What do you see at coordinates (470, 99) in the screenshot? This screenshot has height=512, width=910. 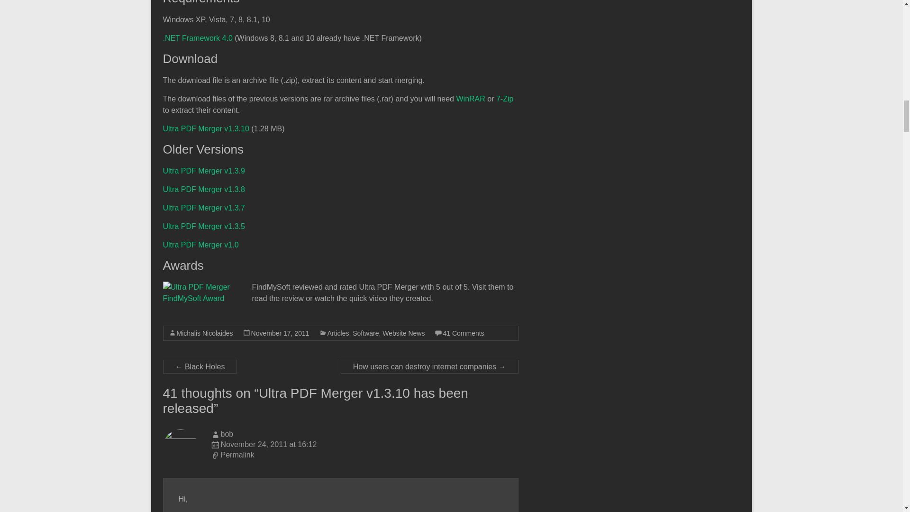 I see `WinRAR` at bounding box center [470, 99].